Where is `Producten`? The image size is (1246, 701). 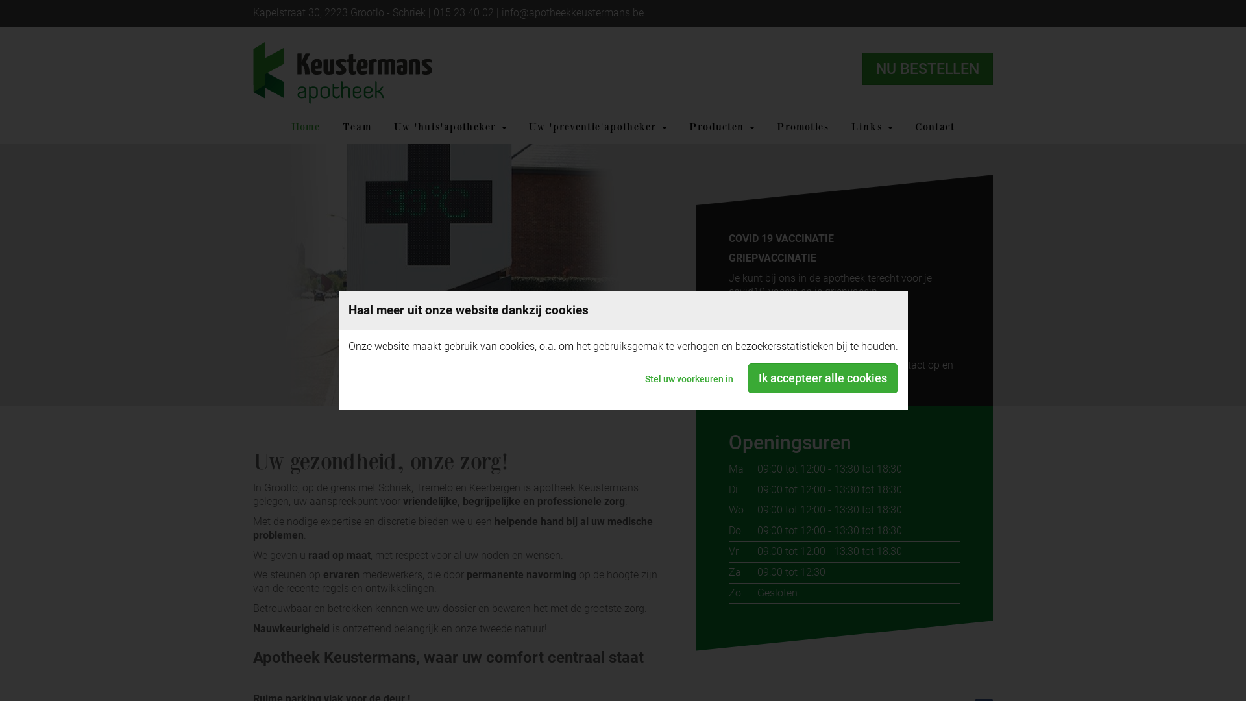 Producten is located at coordinates (722, 127).